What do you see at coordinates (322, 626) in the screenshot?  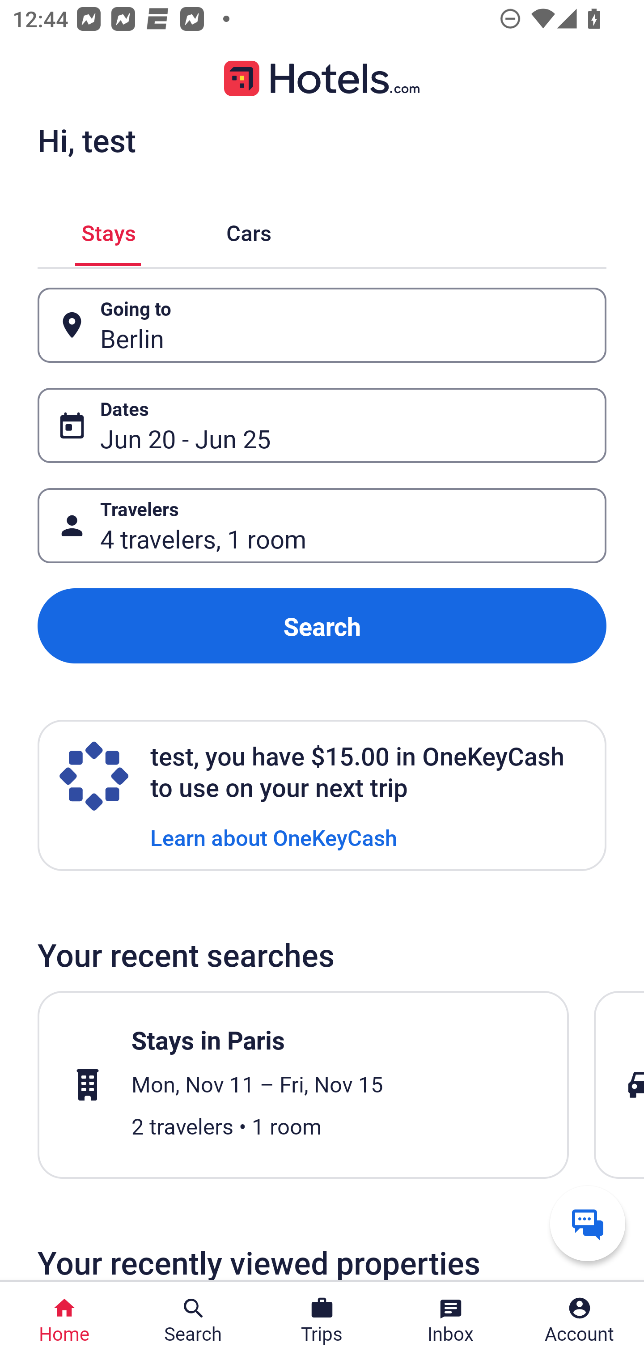 I see `Search` at bounding box center [322, 626].